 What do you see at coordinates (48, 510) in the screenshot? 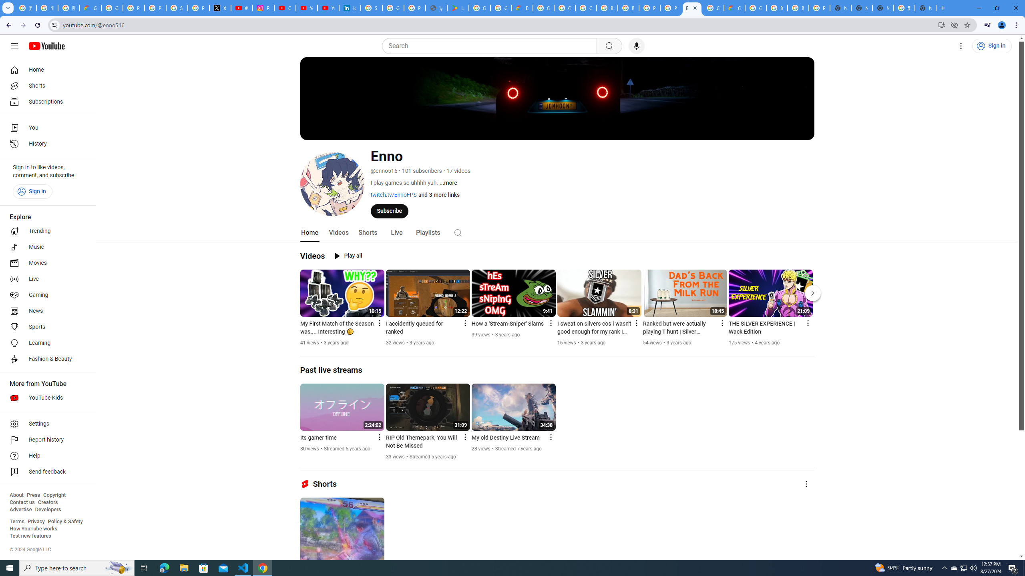
I see `Developers` at bounding box center [48, 510].